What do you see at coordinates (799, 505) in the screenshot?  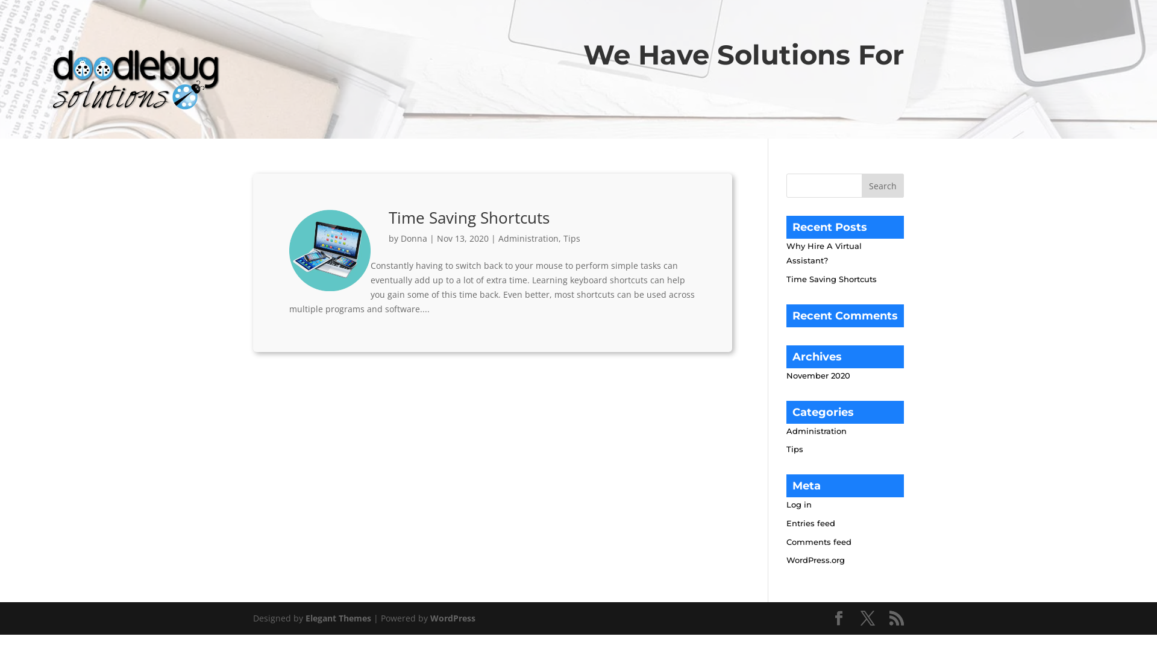 I see `Log in` at bounding box center [799, 505].